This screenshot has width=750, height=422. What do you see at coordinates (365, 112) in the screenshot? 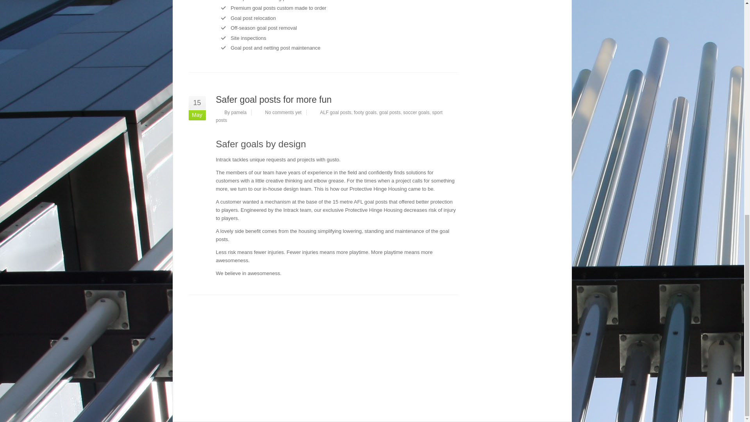
I see `footy goals` at bounding box center [365, 112].